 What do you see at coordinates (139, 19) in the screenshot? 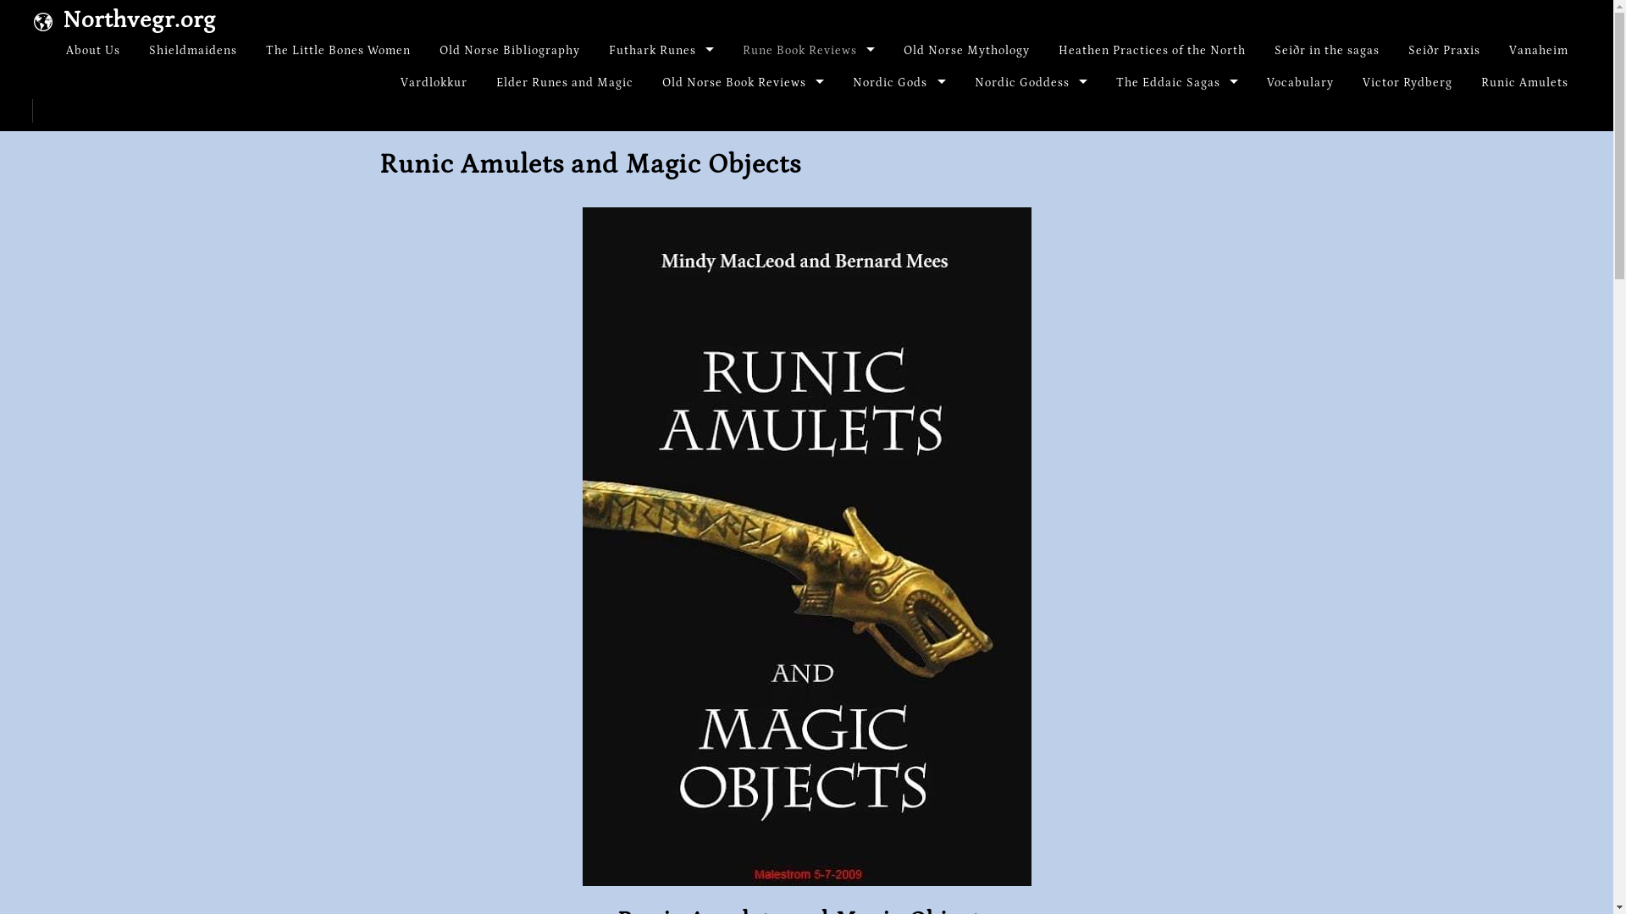
I see `Northvegr.org` at bounding box center [139, 19].